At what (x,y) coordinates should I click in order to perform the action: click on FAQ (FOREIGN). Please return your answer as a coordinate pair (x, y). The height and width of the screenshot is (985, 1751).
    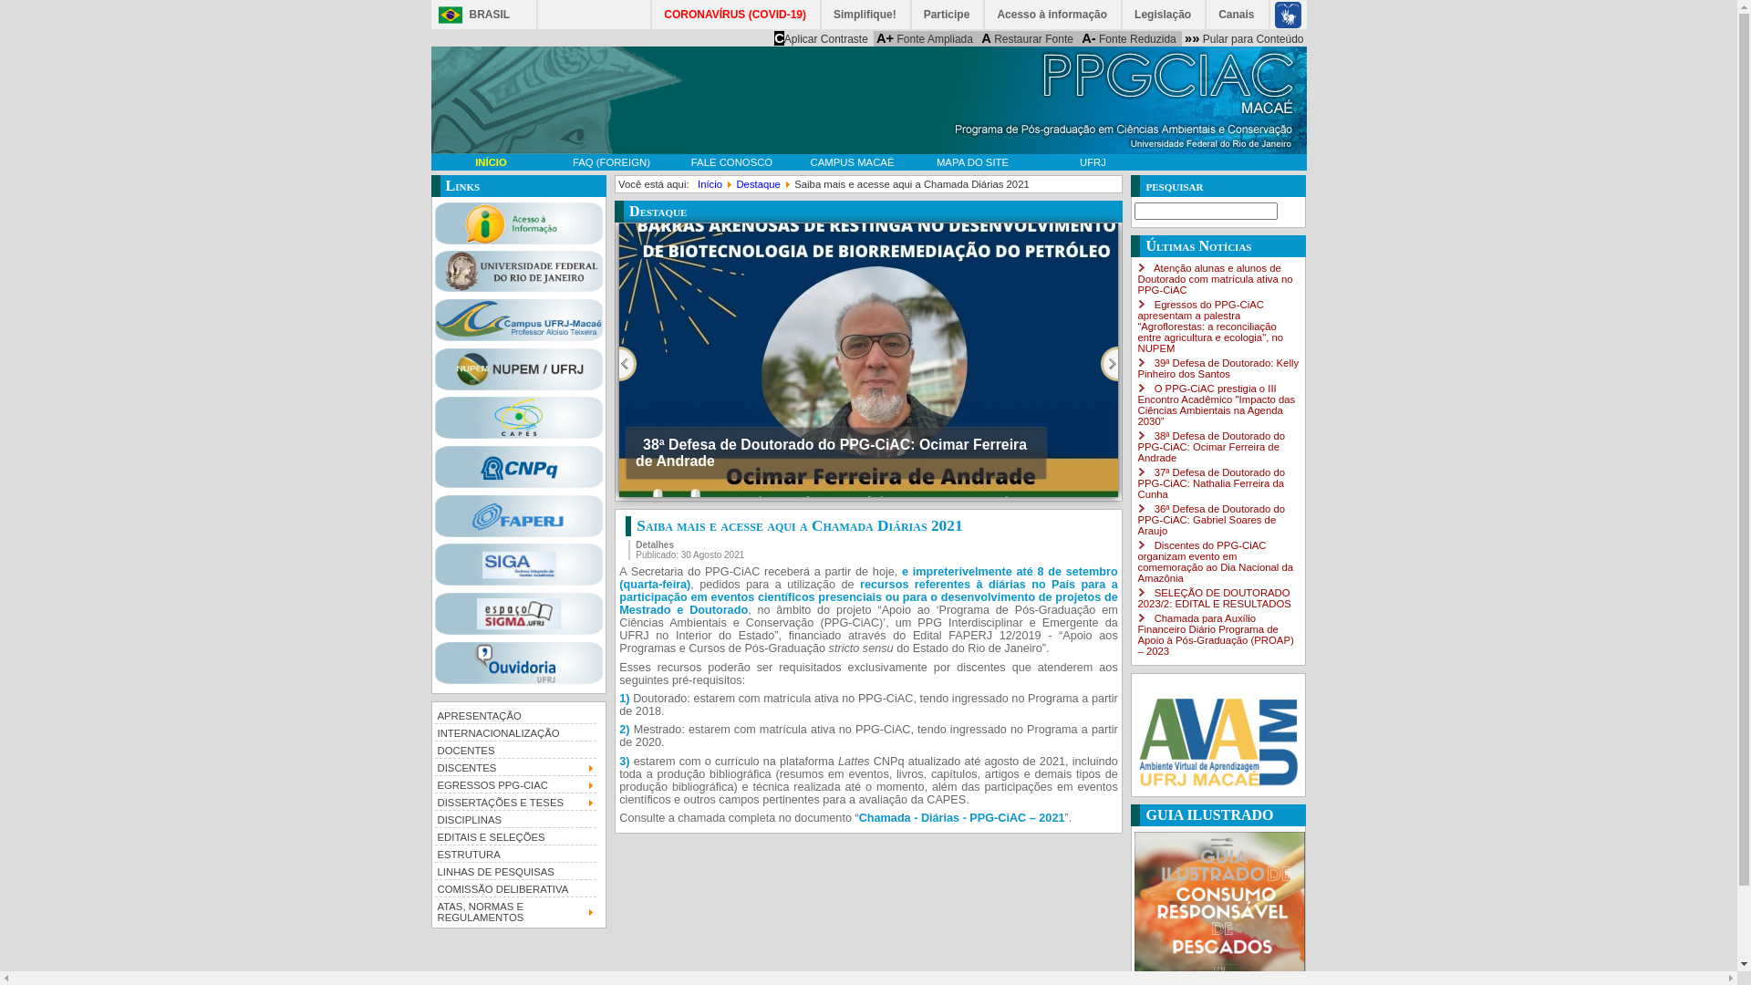
    Looking at the image, I should click on (611, 162).